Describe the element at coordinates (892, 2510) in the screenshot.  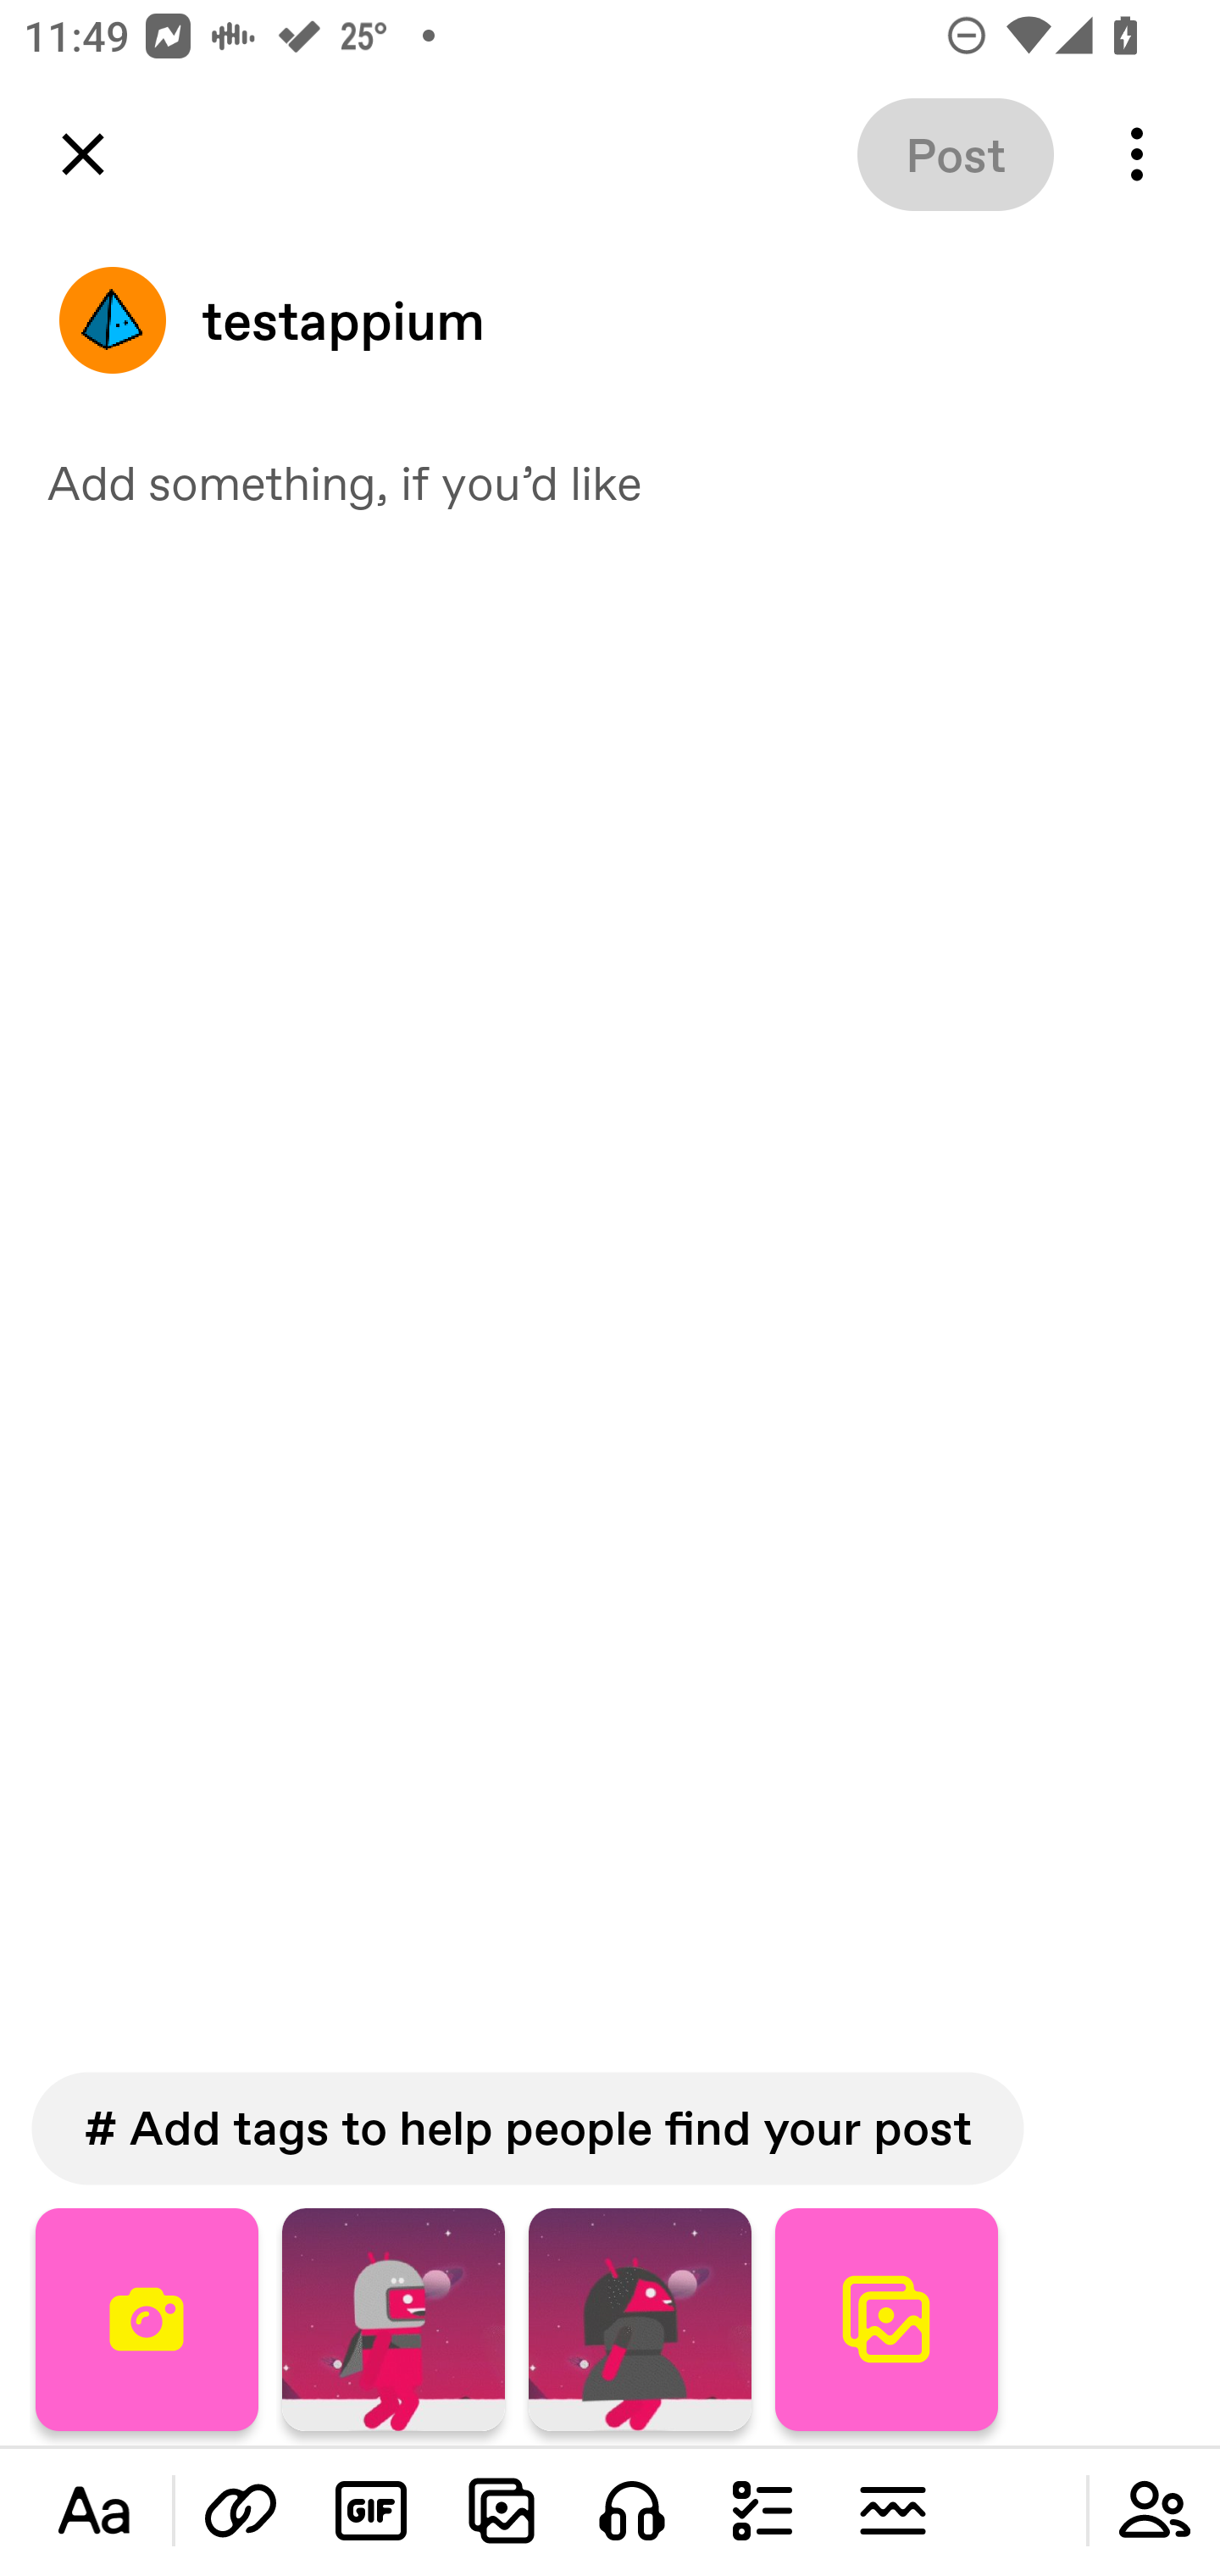
I see `Add read-more link to post` at that location.